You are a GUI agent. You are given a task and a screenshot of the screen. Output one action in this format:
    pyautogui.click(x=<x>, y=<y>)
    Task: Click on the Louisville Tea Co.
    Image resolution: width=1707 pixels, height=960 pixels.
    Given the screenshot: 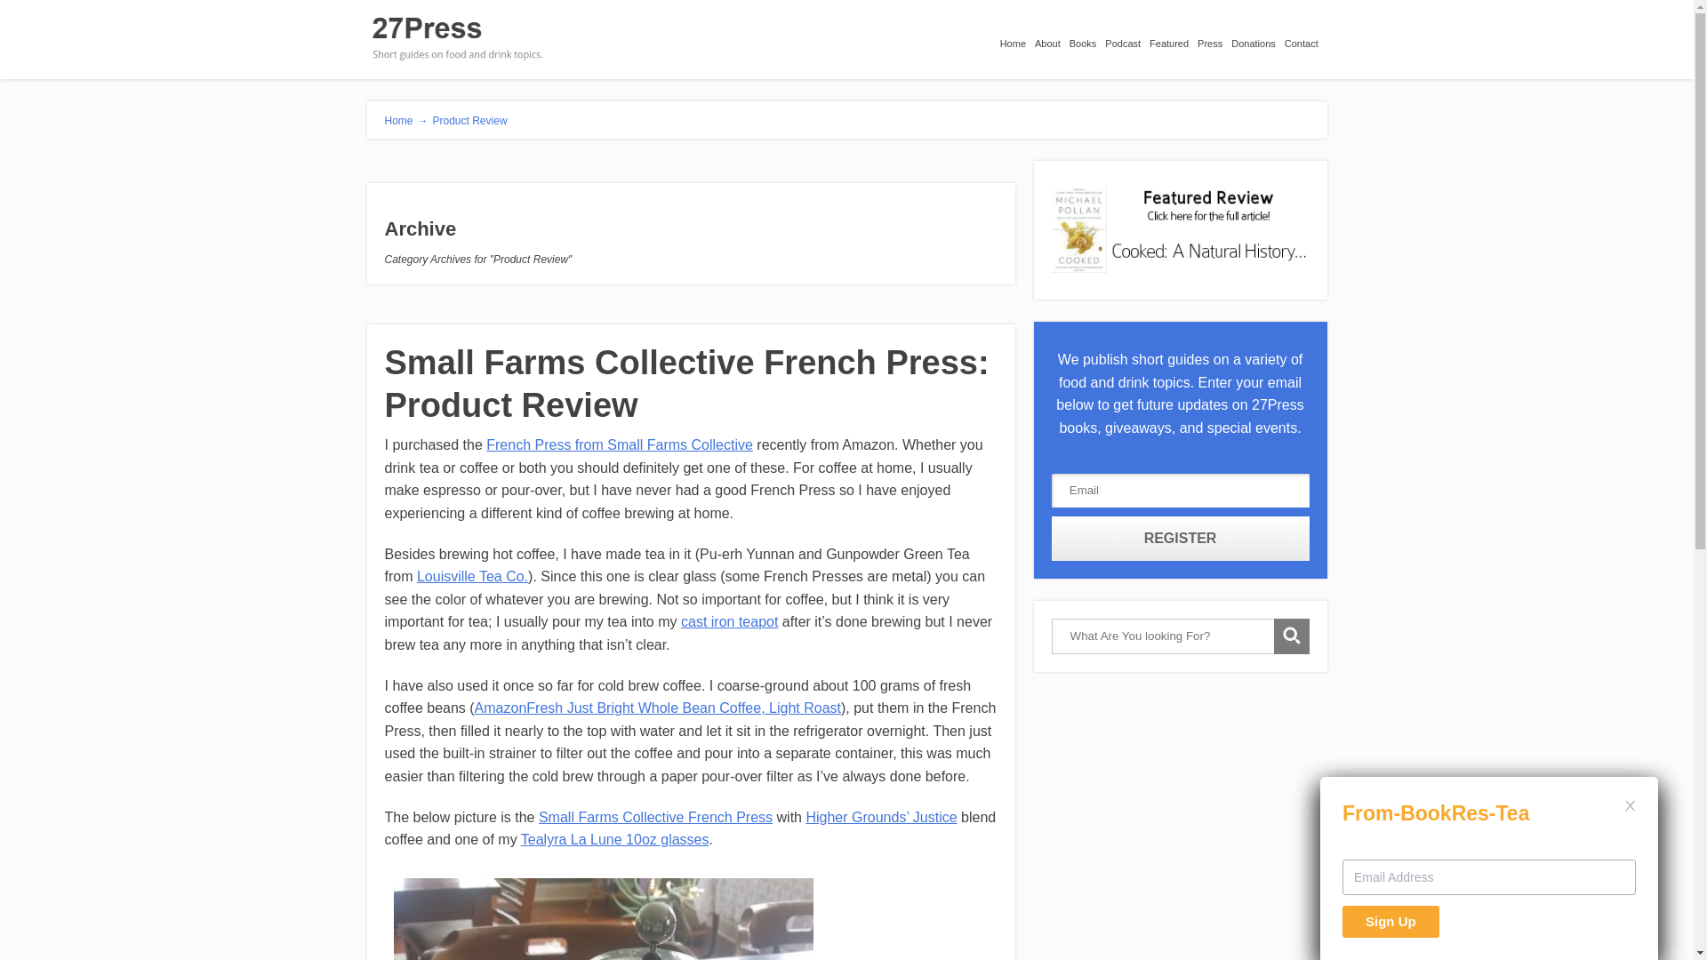 What is the action you would take?
    pyautogui.click(x=473, y=576)
    